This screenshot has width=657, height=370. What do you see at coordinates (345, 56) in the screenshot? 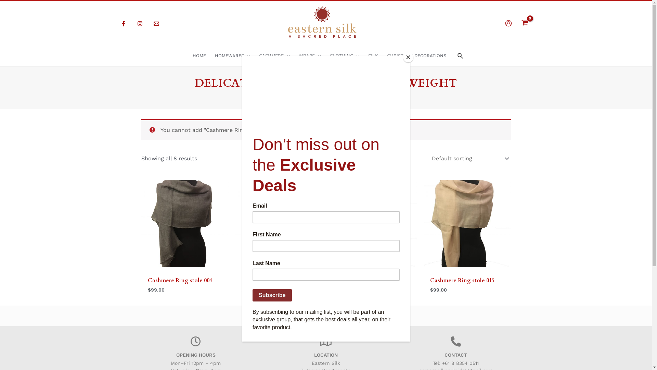
I see `CLOTHING` at bounding box center [345, 56].